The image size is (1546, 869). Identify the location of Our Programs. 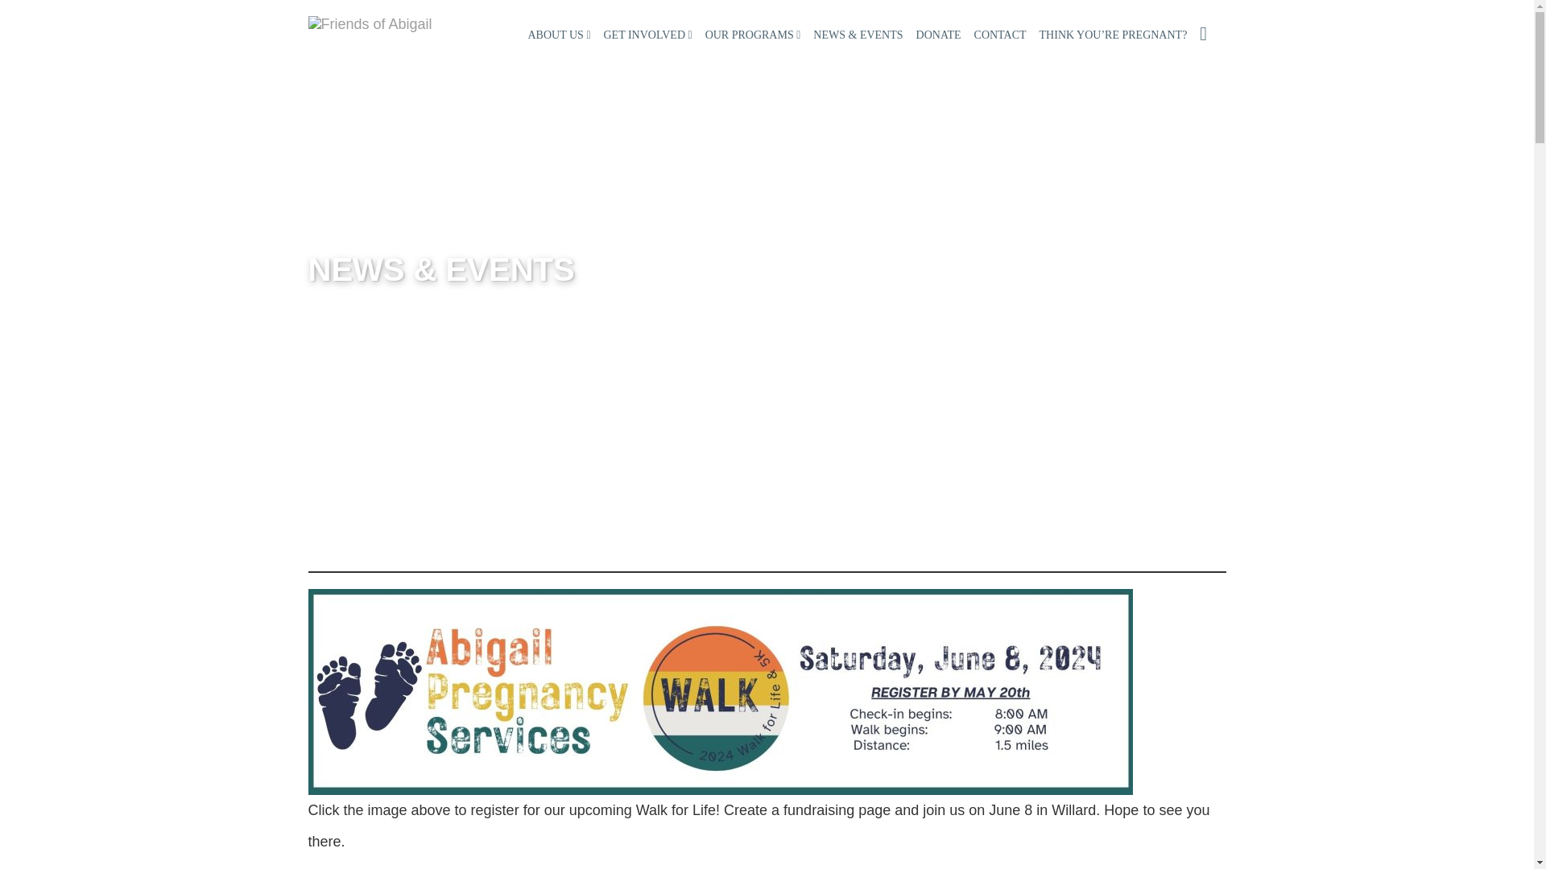
(752, 35).